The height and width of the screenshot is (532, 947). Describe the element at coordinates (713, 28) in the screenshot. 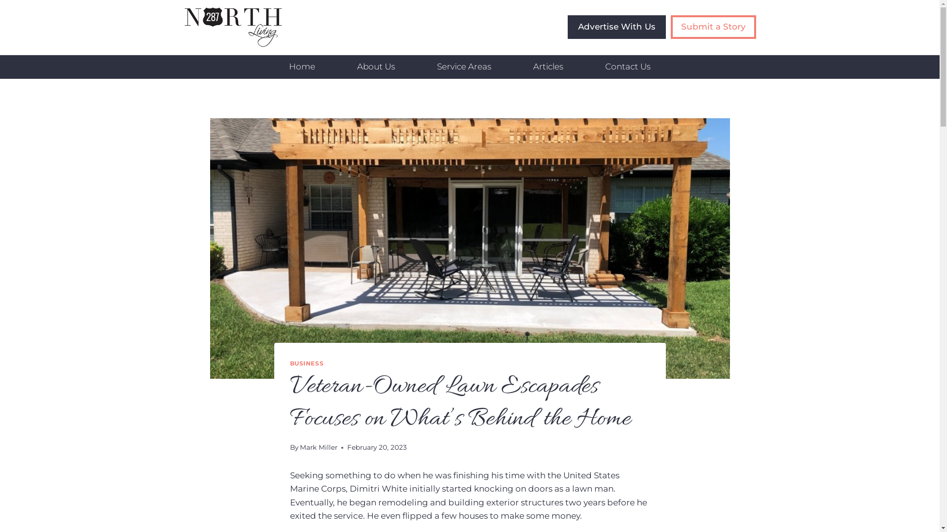

I see `Submit a Story` at that location.